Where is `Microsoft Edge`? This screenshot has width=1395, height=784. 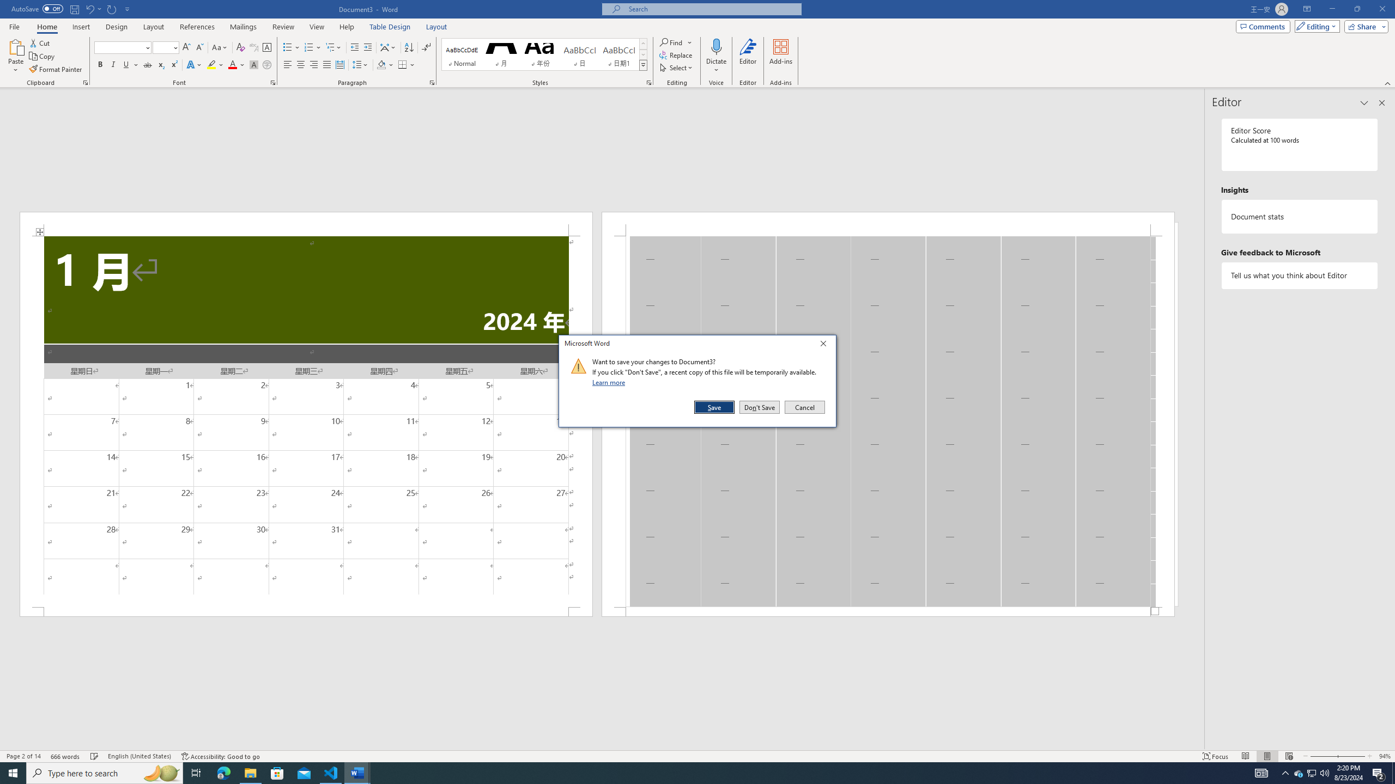
Microsoft Edge is located at coordinates (223, 773).